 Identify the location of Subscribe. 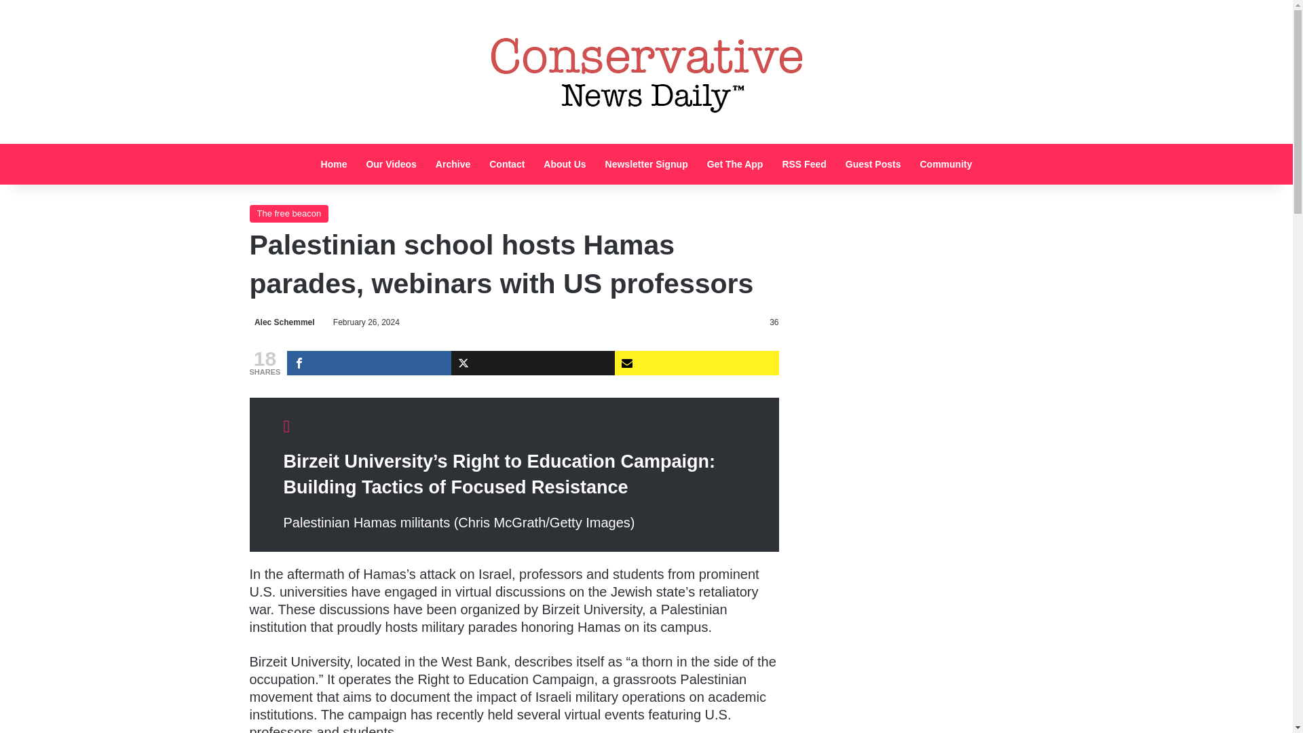
(696, 362).